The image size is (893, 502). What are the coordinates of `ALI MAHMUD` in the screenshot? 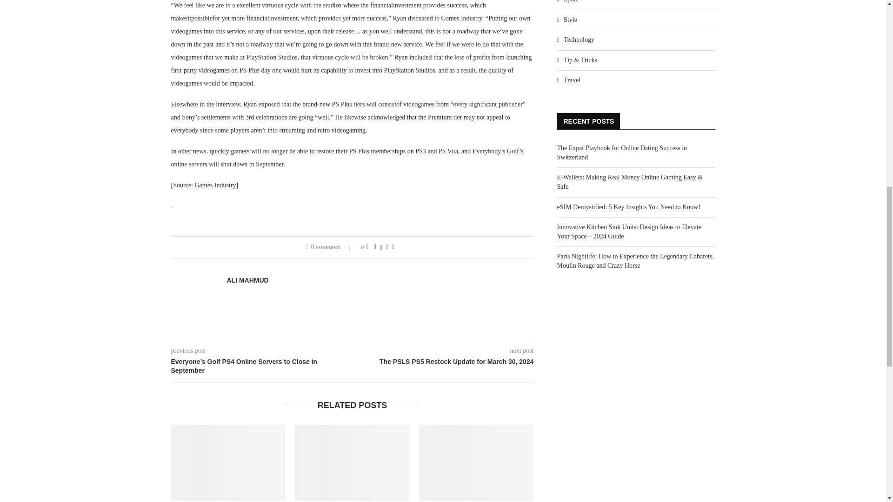 It's located at (247, 281).